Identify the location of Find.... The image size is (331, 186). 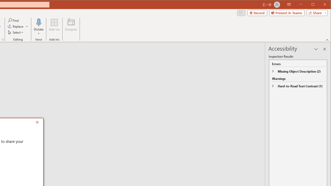
(13, 20).